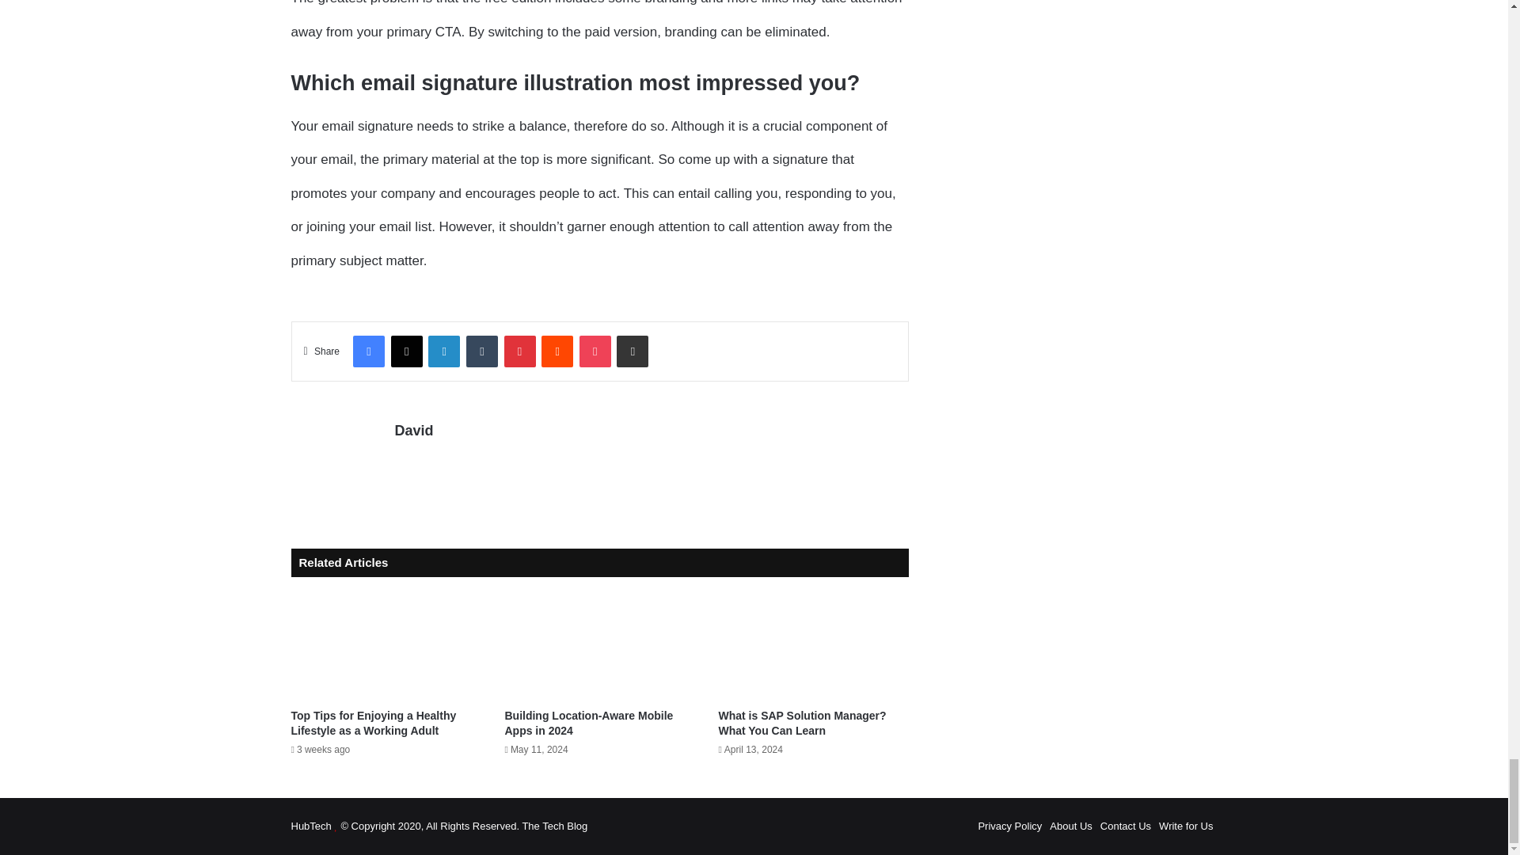  What do you see at coordinates (482, 351) in the screenshot?
I see `Tumblr` at bounding box center [482, 351].